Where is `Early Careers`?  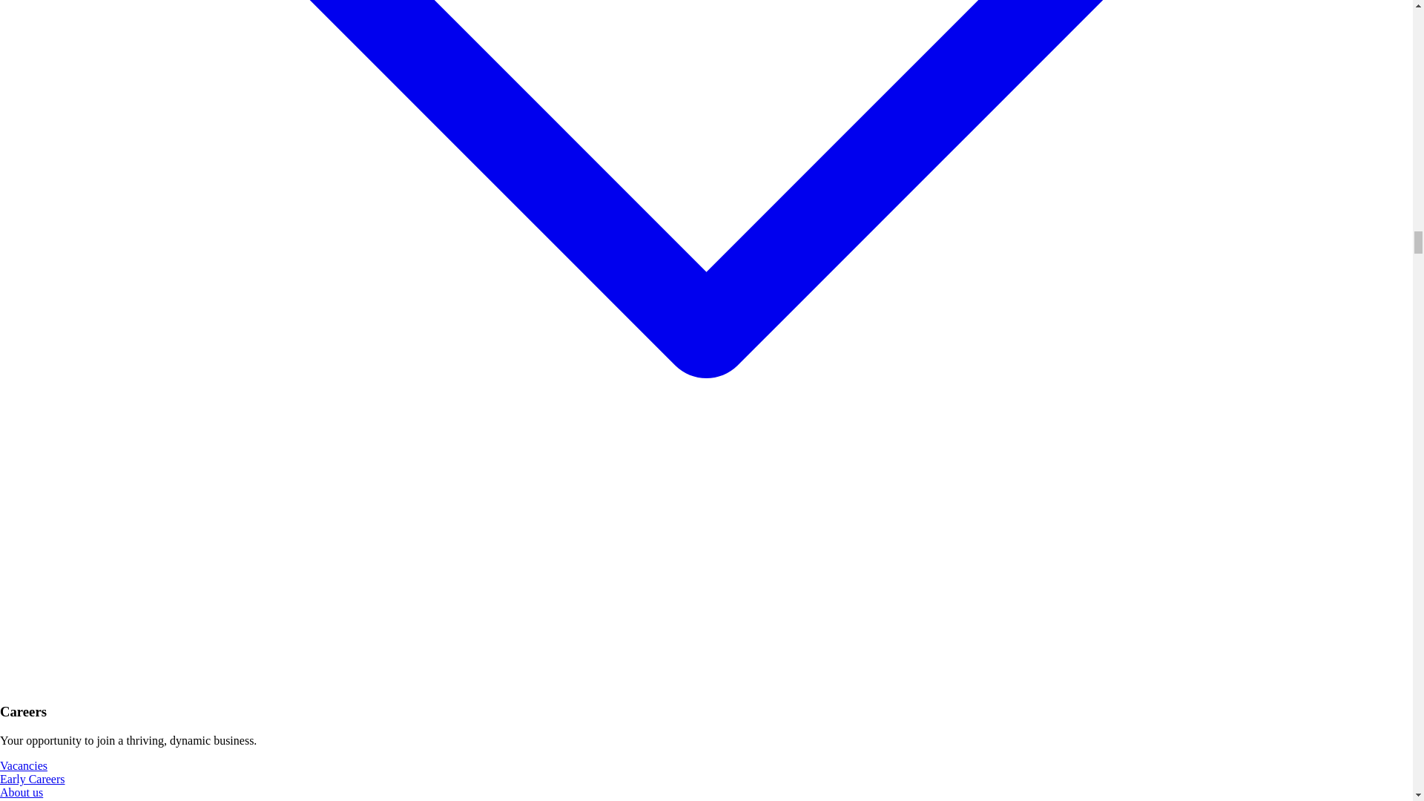 Early Careers is located at coordinates (33, 779).